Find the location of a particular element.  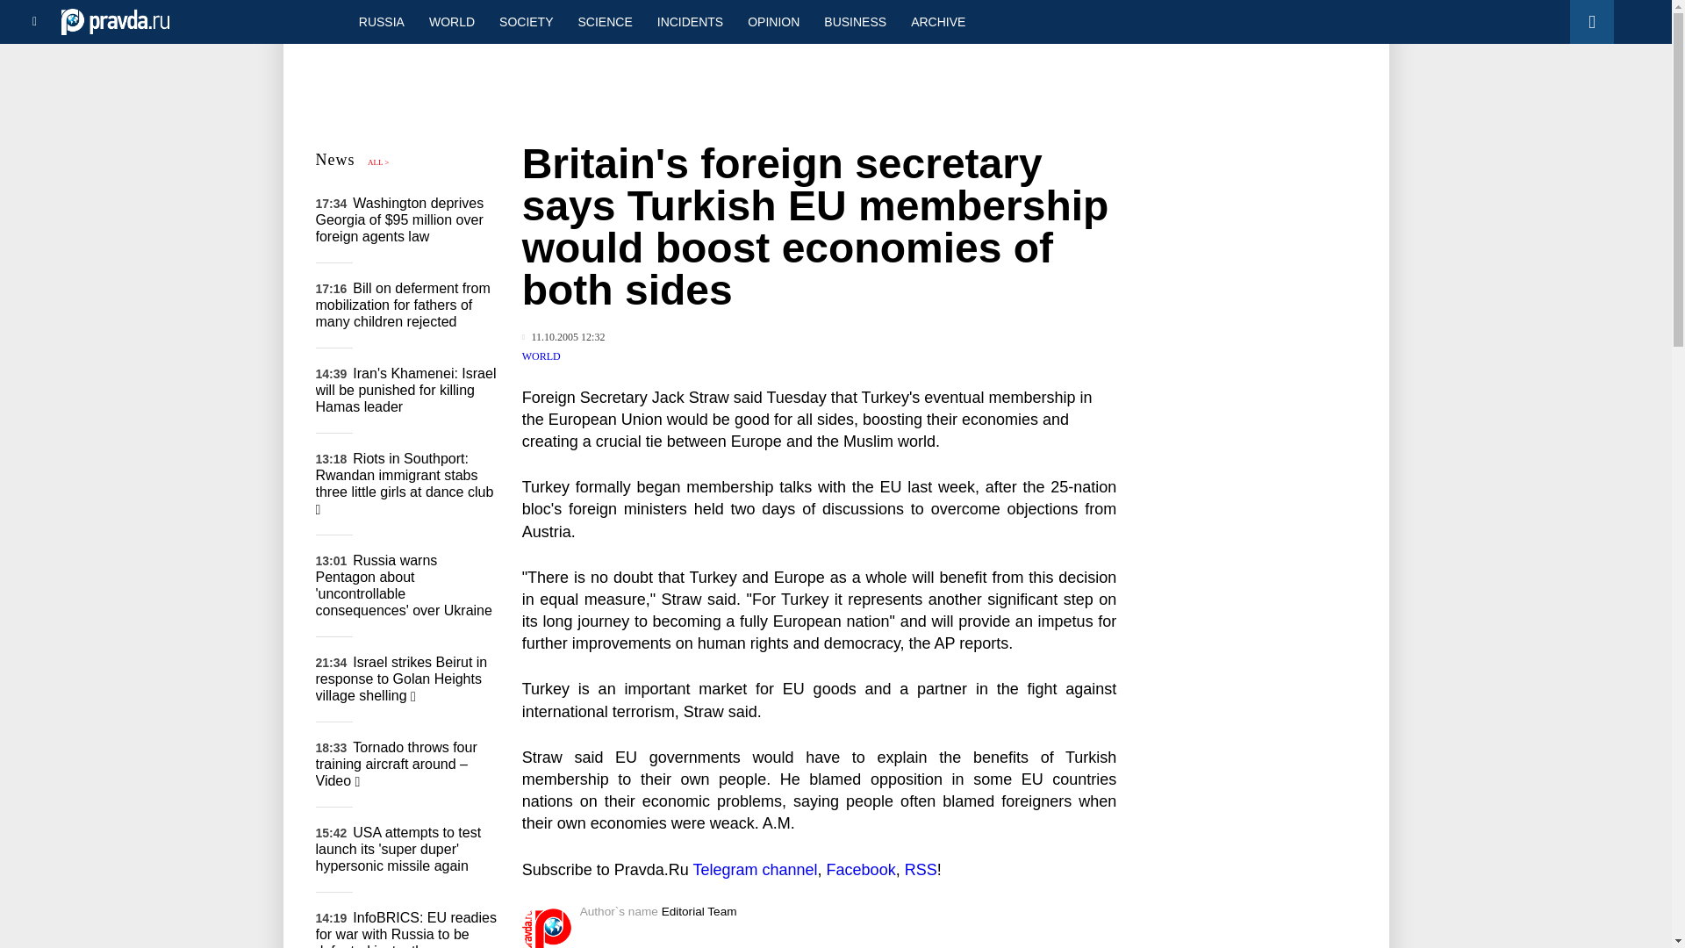

BUSINESS is located at coordinates (855, 21).